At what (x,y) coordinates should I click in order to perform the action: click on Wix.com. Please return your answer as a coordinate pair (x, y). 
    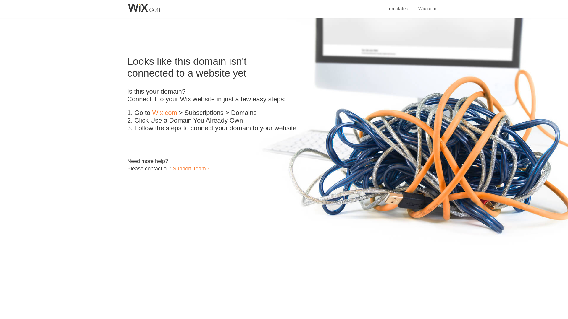
    Looking at the image, I should click on (164, 113).